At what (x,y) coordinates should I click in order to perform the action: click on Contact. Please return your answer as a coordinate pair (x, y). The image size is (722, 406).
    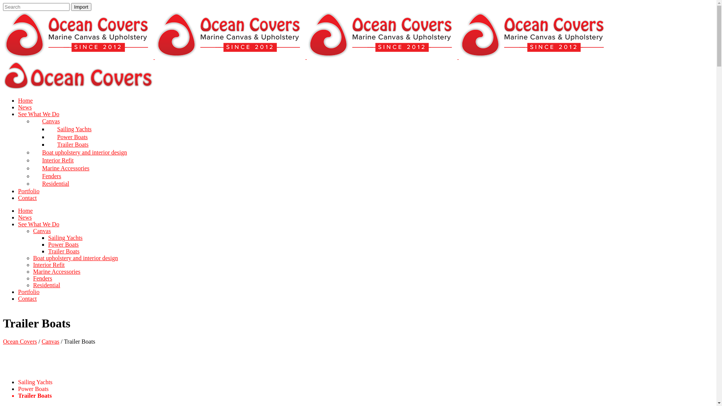
    Looking at the image, I should click on (27, 198).